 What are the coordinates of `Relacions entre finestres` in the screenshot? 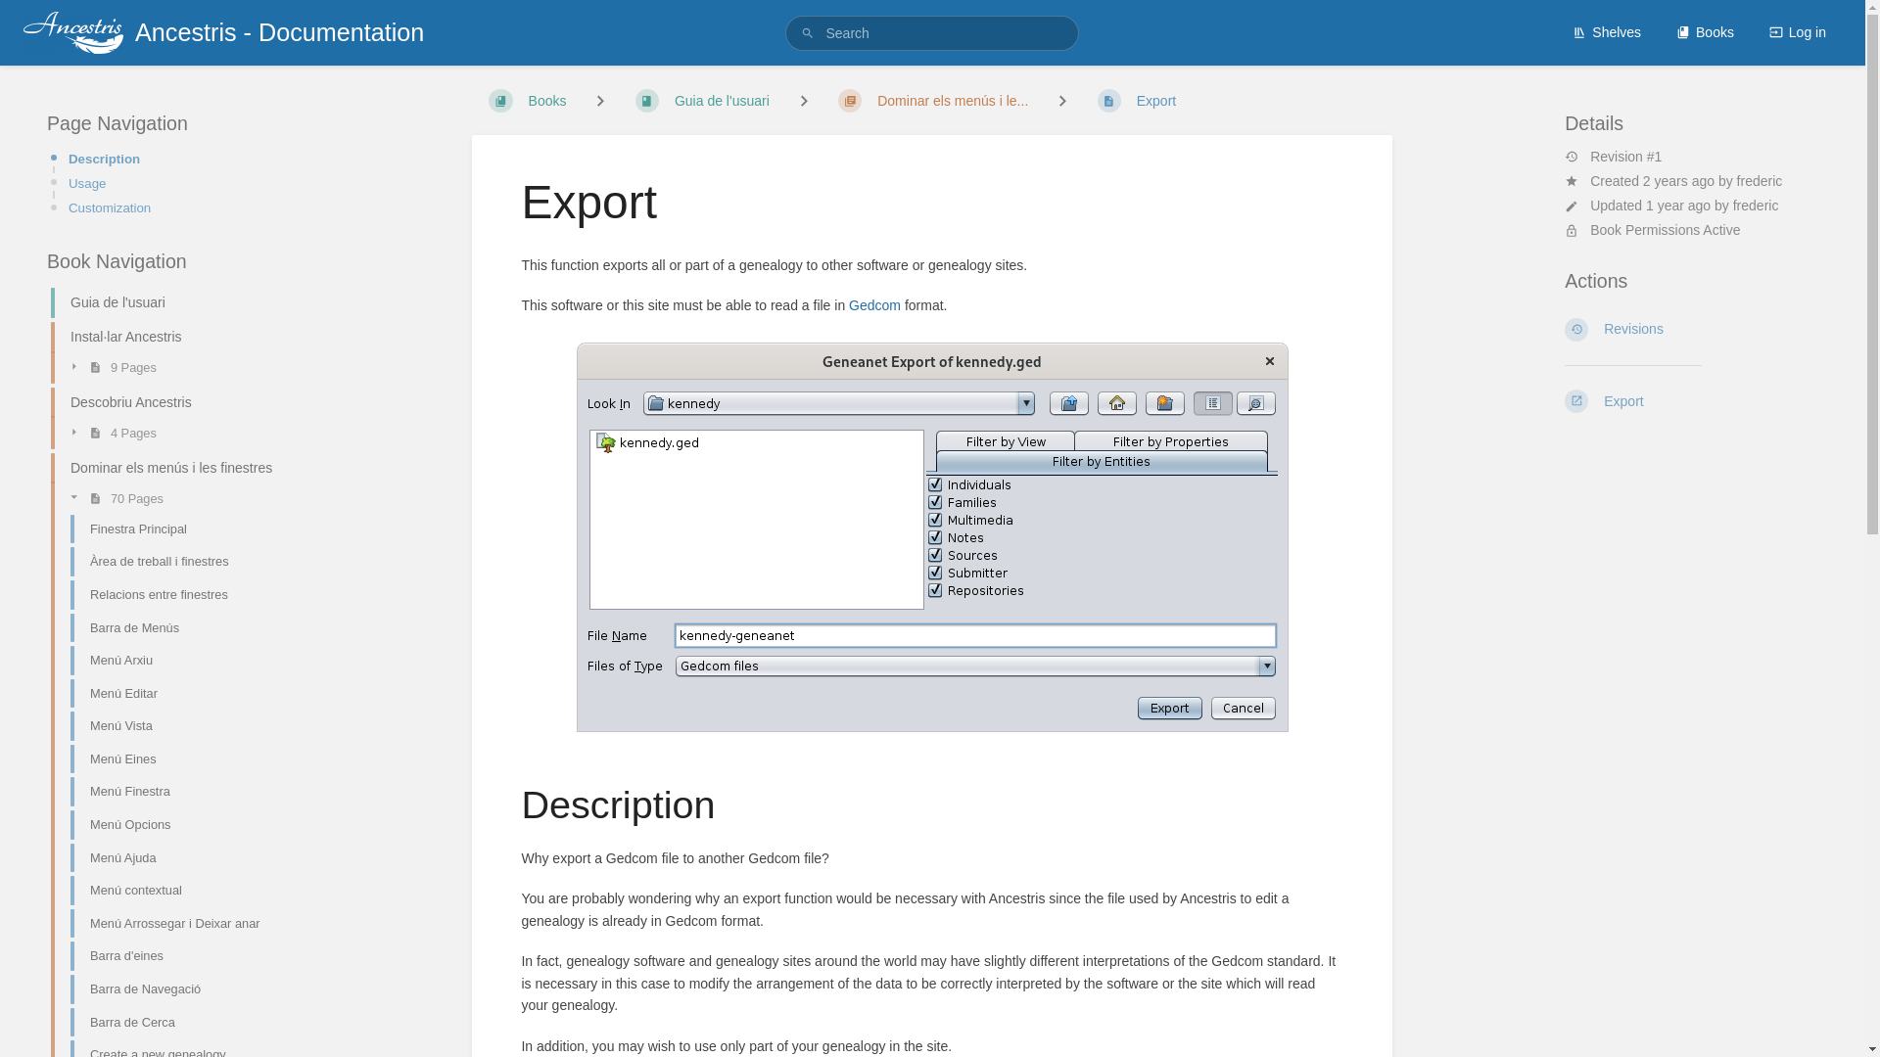 It's located at (182, 595).